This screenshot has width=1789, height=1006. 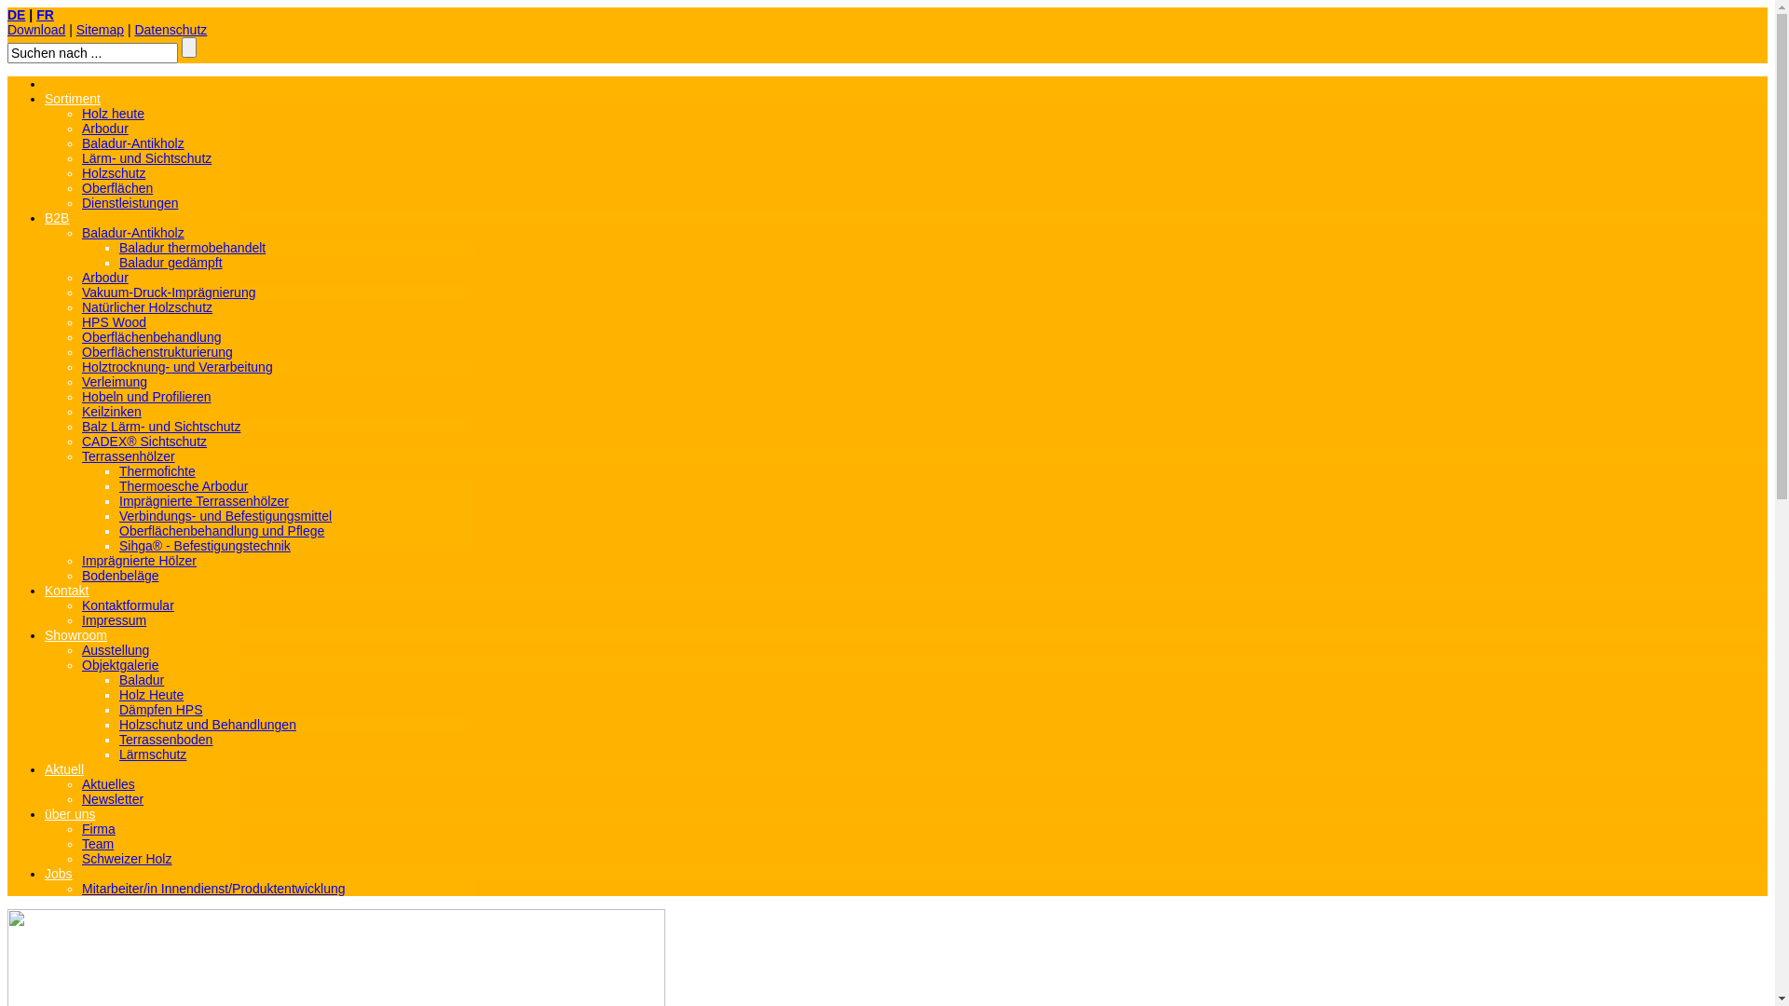 What do you see at coordinates (101, 30) in the screenshot?
I see `Sitemap` at bounding box center [101, 30].